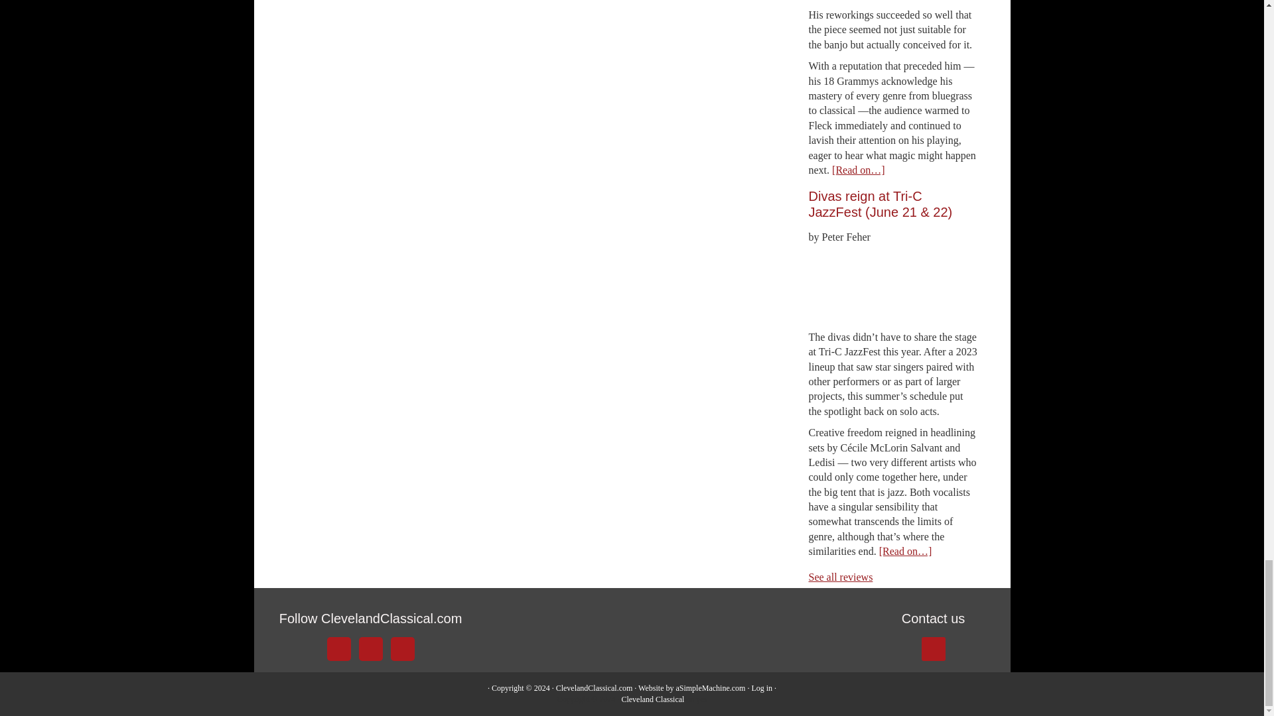 This screenshot has height=716, width=1274. Describe the element at coordinates (840, 577) in the screenshot. I see `Reviews` at that location.